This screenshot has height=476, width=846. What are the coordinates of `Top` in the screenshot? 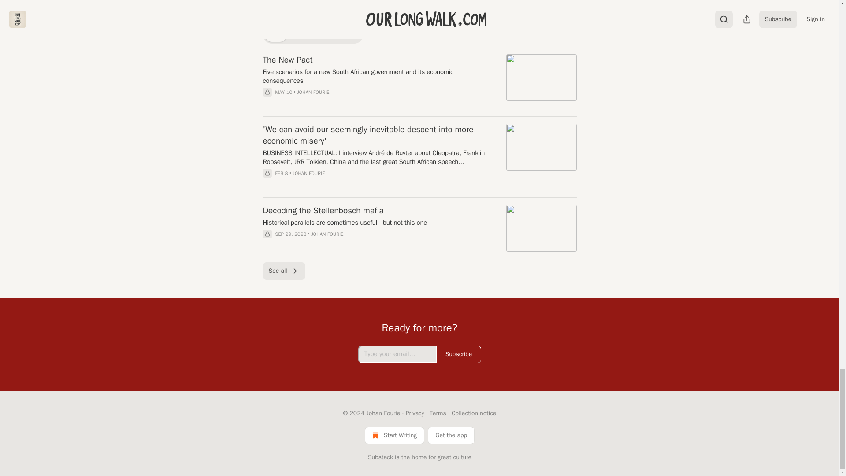 It's located at (274, 34).